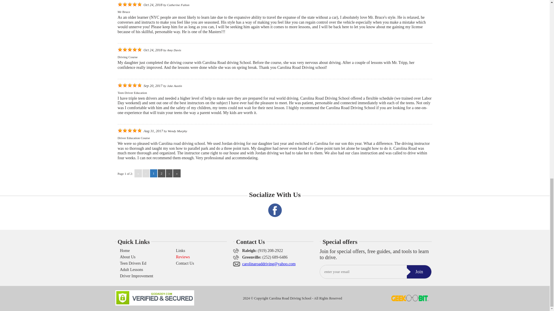  Describe the element at coordinates (181, 251) in the screenshot. I see `Links` at that location.